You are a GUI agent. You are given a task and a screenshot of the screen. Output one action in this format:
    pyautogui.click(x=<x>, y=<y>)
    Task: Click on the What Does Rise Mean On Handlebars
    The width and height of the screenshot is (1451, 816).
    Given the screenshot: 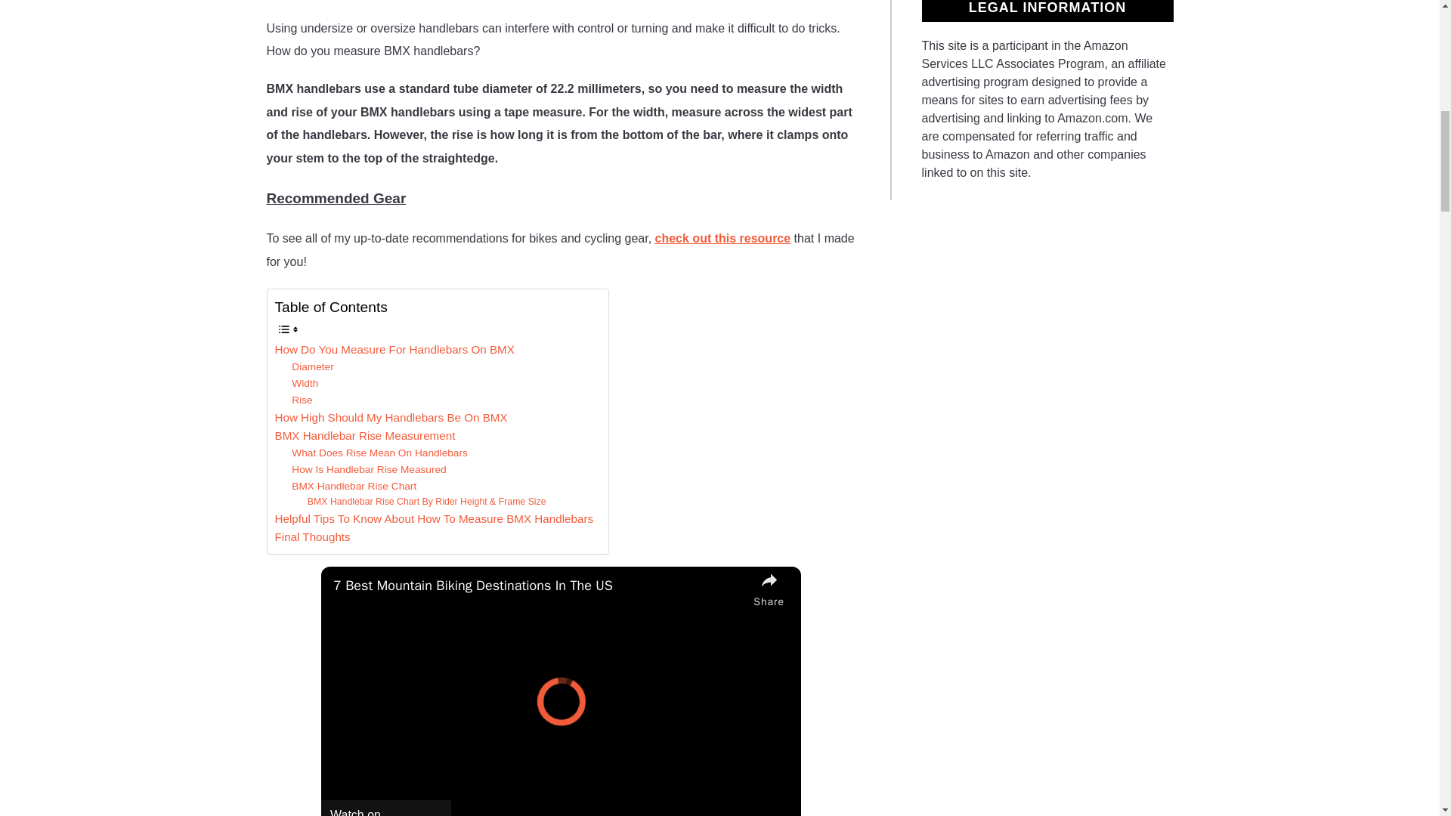 What is the action you would take?
    pyautogui.click(x=379, y=453)
    